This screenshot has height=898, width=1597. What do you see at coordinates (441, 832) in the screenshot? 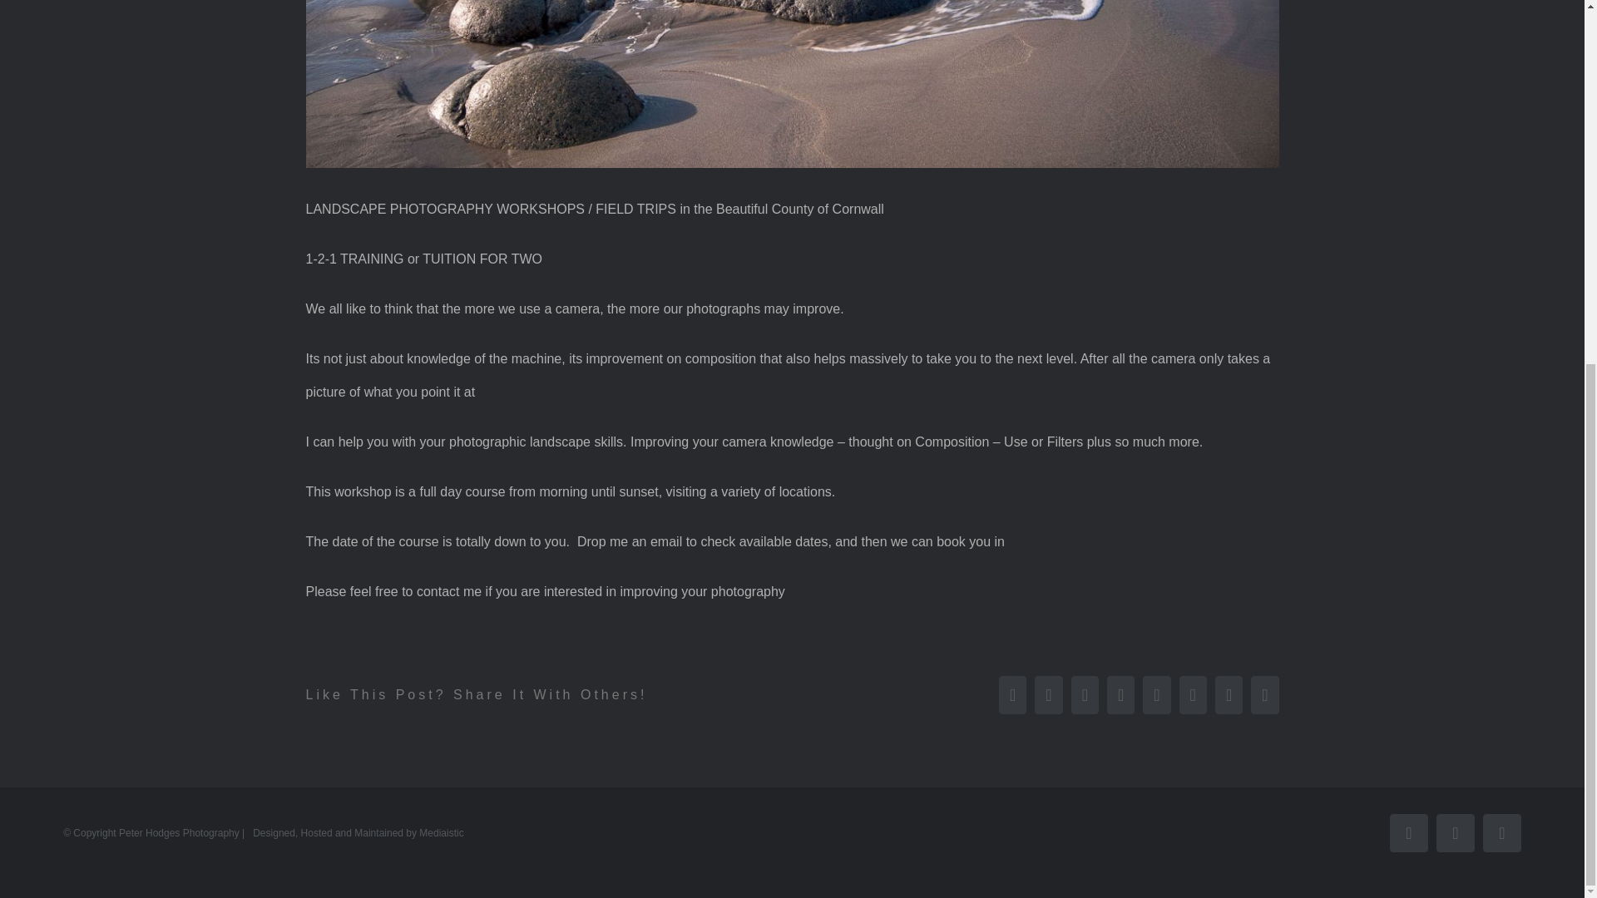
I see `Mediaistic` at bounding box center [441, 832].